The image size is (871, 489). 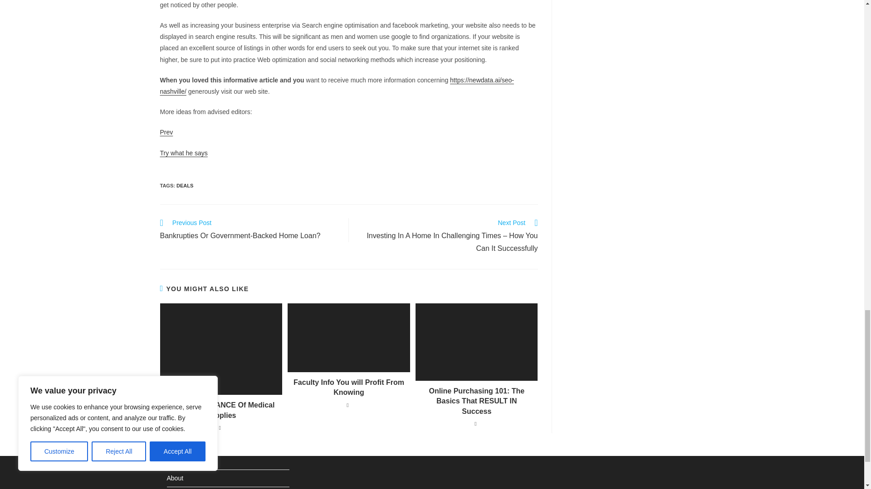 What do you see at coordinates (250, 230) in the screenshot?
I see `THE SIGNIFICANCE Of Medical Supplies` at bounding box center [250, 230].